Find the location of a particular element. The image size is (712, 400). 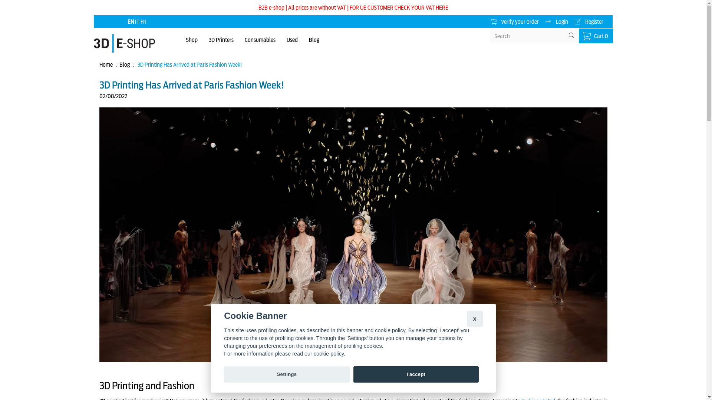

x is located at coordinates (475, 319).